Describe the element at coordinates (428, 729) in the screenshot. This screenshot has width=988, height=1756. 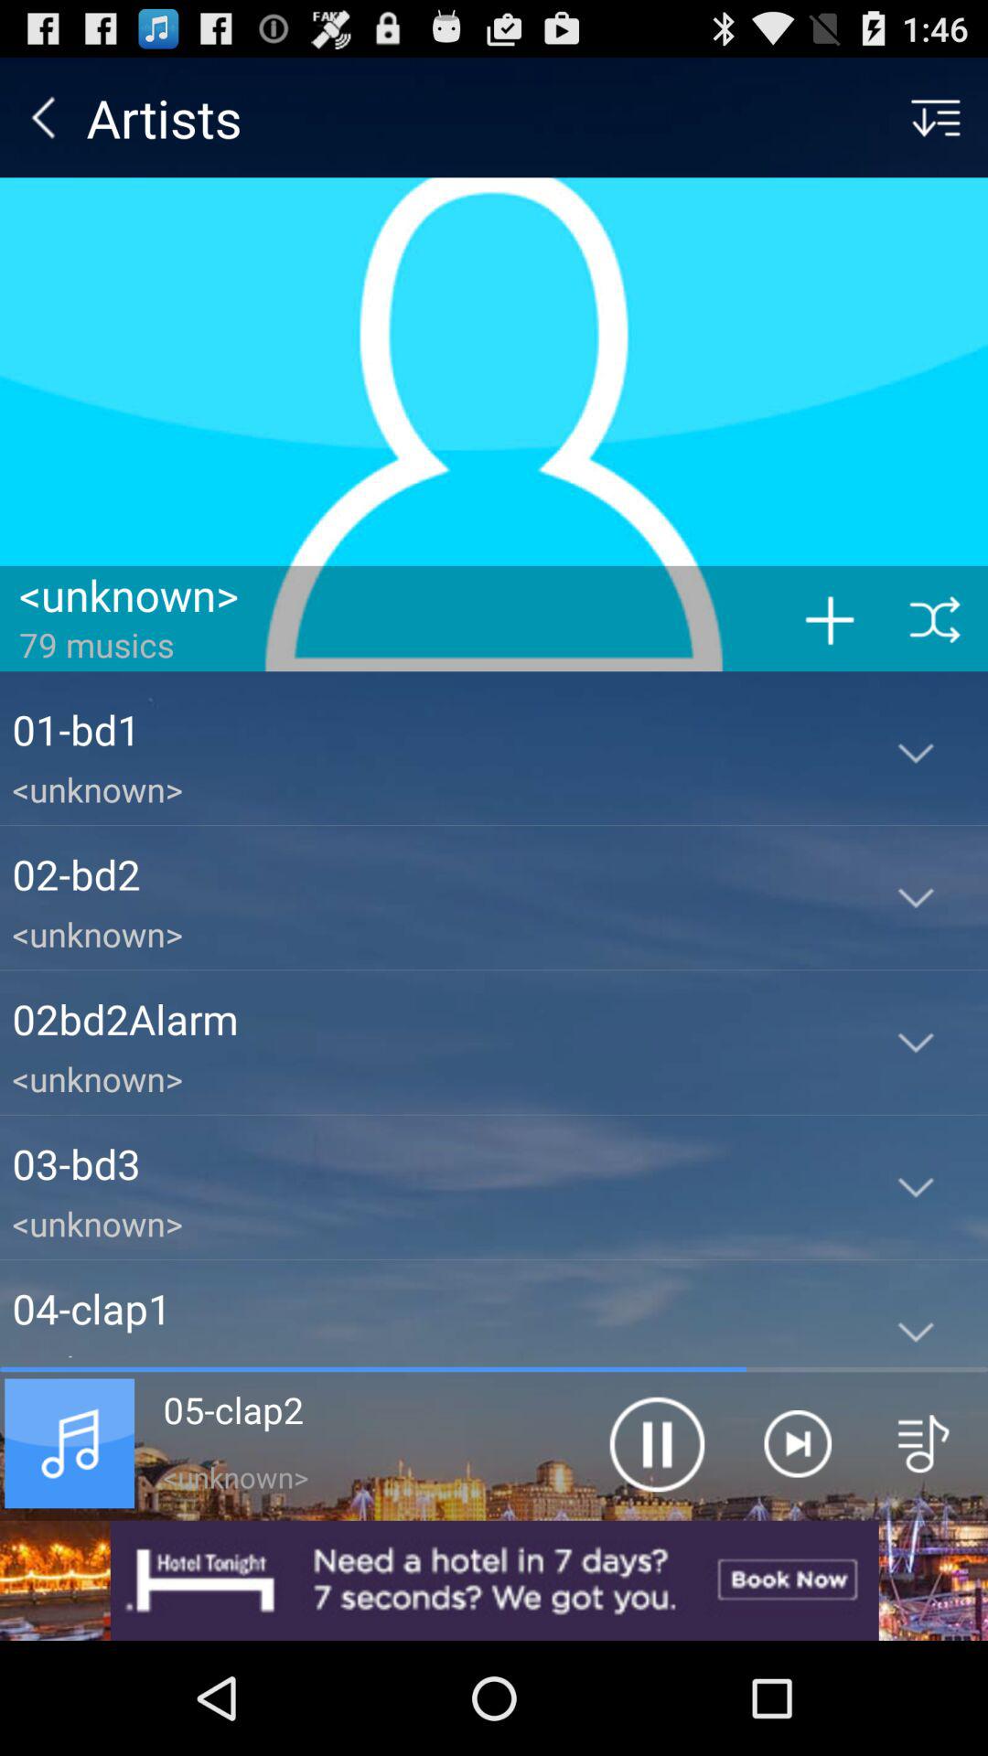
I see `turn on the 01-bd1 app` at that location.